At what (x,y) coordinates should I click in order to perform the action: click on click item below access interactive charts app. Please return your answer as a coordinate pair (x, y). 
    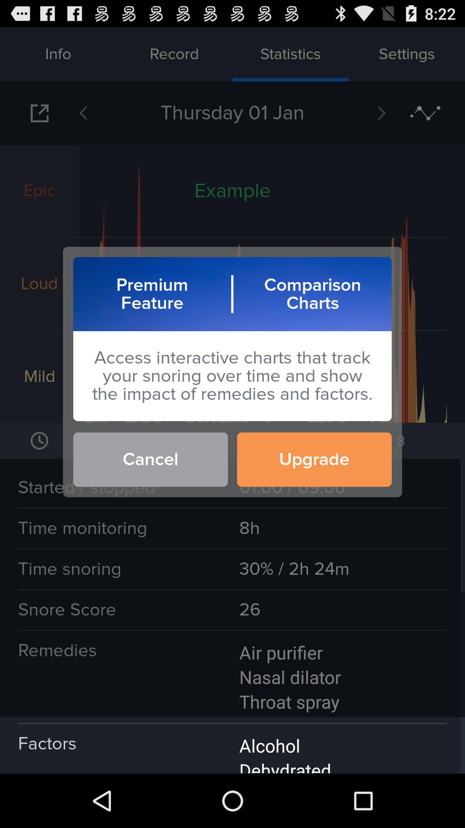
    Looking at the image, I should click on (314, 459).